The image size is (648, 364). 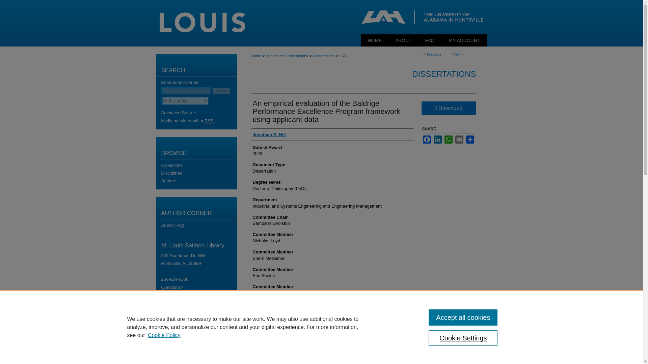 I want to click on Download, so click(x=448, y=108).